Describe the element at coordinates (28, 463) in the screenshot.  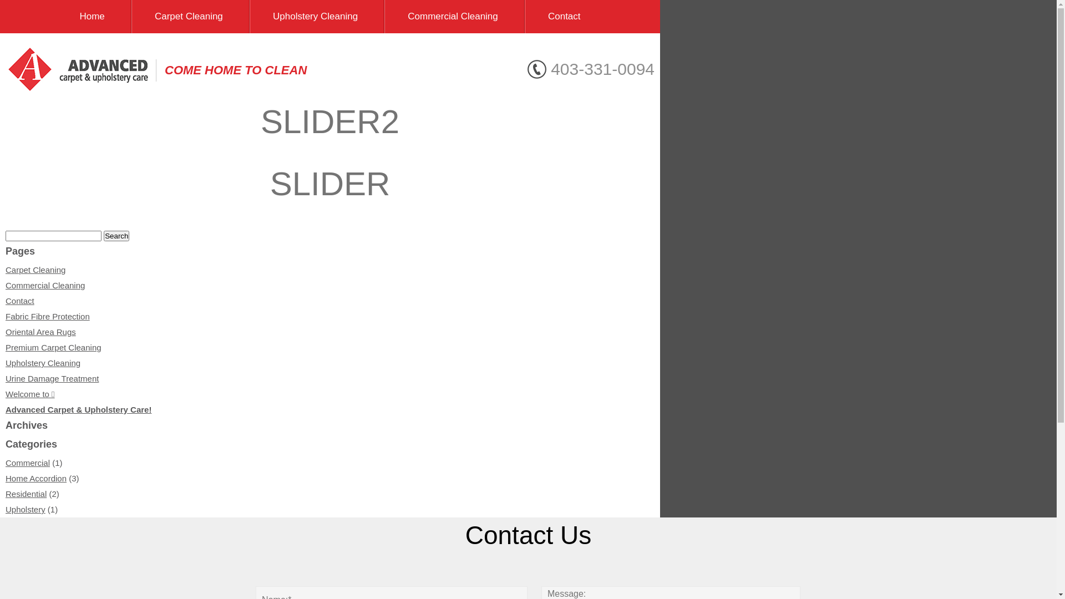
I see `Commercial` at that location.